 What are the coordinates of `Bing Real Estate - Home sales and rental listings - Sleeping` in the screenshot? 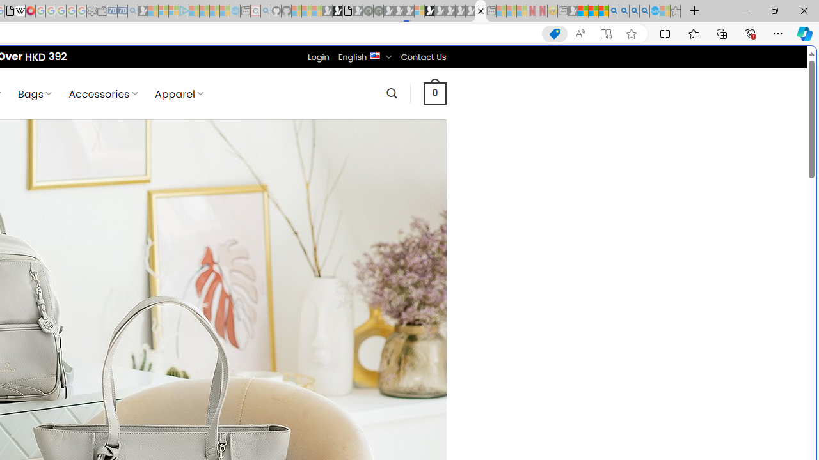 It's located at (132, 11).